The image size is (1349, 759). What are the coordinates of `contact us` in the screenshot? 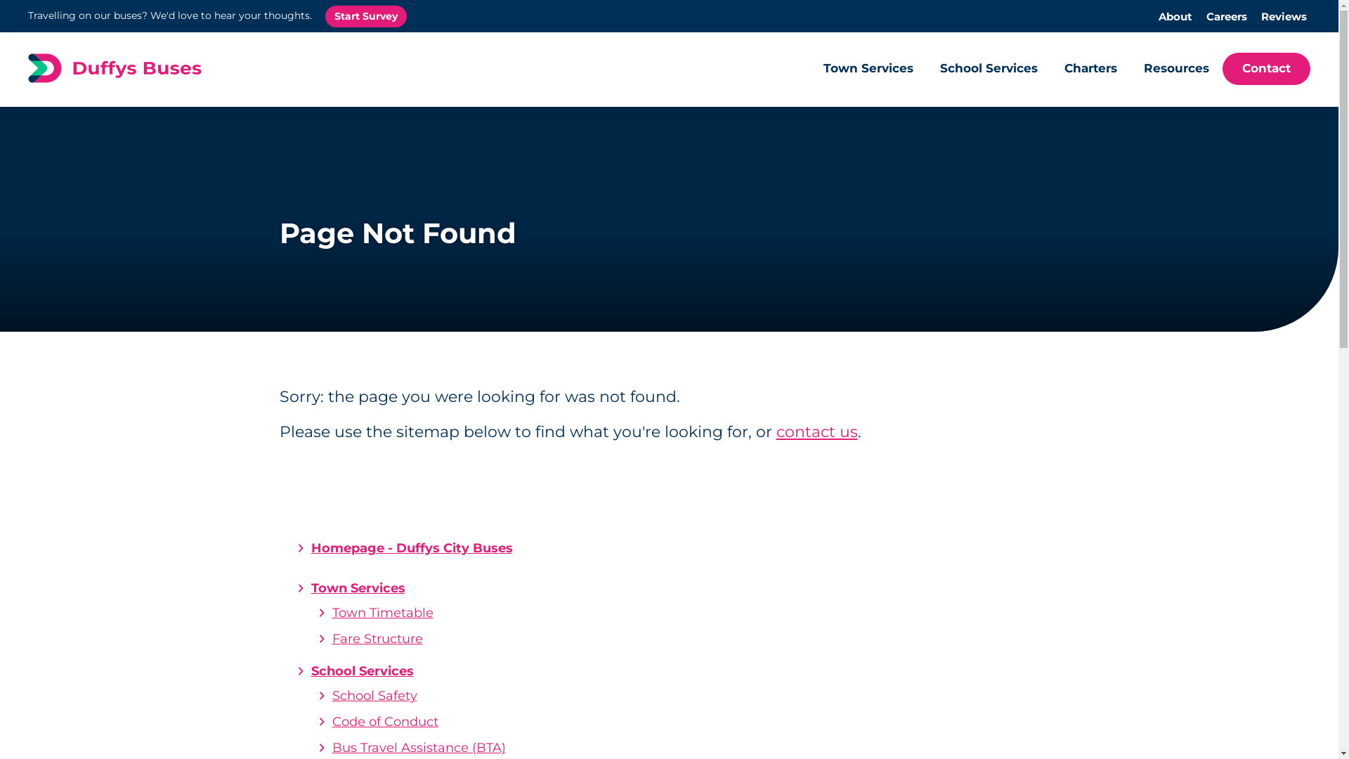 It's located at (816, 432).